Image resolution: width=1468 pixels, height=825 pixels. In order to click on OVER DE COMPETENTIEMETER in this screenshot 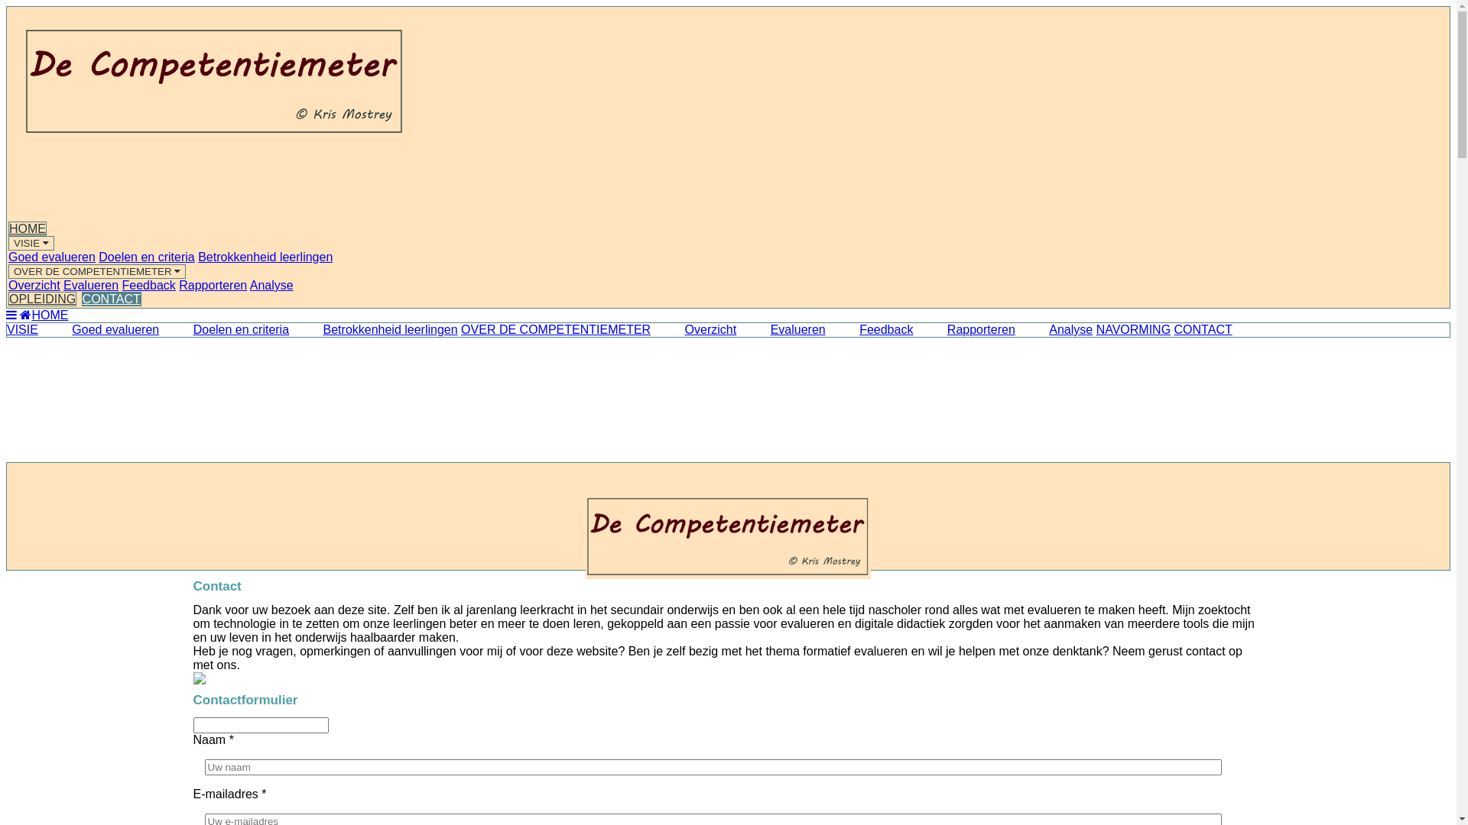, I will do `click(556, 330)`.